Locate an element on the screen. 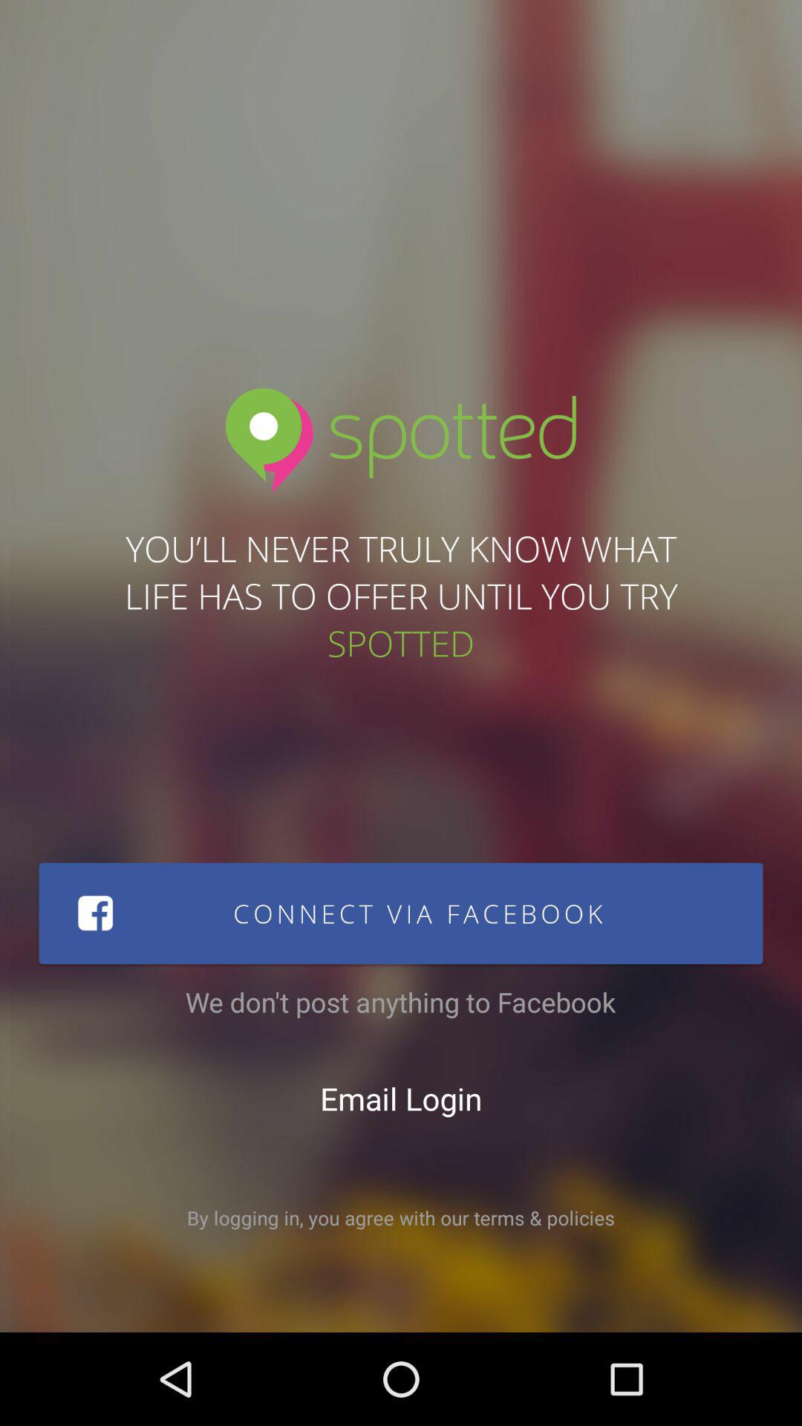  jump to email login item is located at coordinates (401, 1098).